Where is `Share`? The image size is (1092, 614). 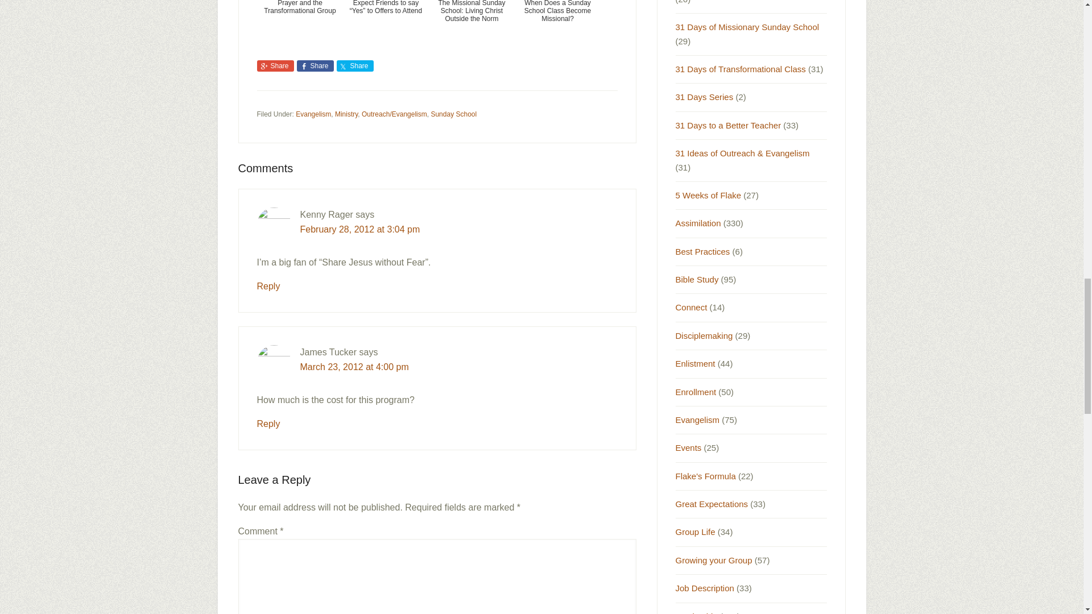 Share is located at coordinates (355, 66).